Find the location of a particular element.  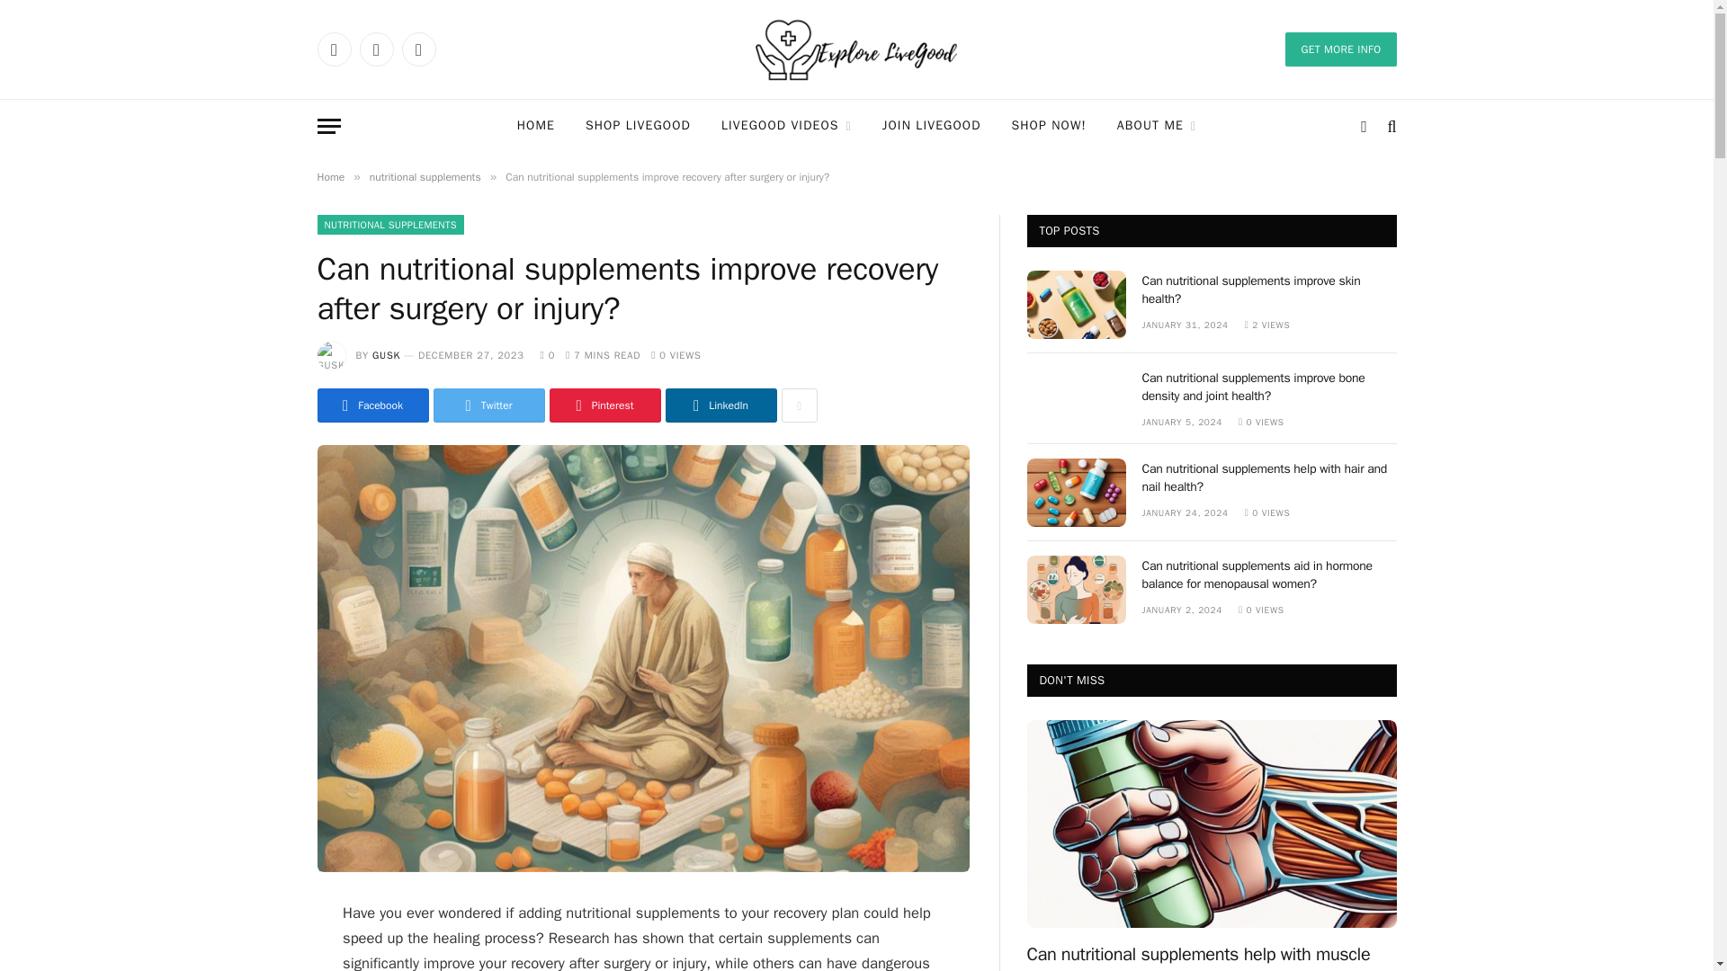

Share on Facebook is located at coordinates (372, 405).